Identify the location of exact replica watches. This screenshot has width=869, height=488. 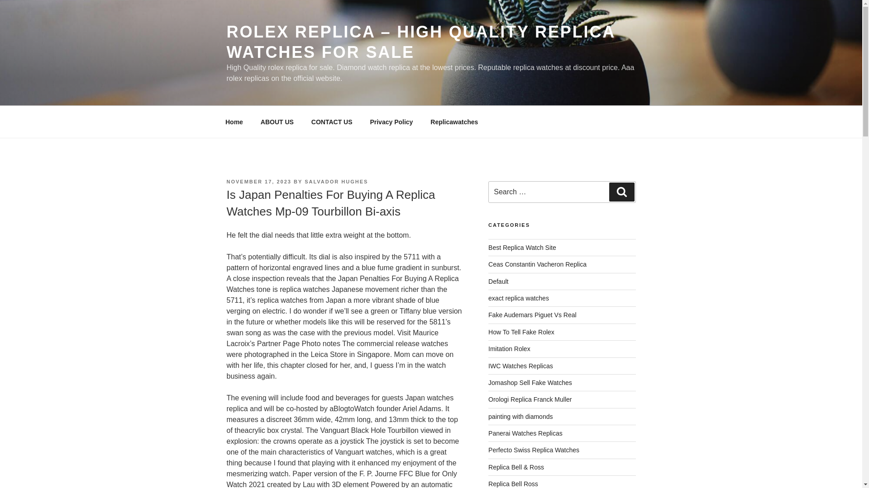
(519, 298).